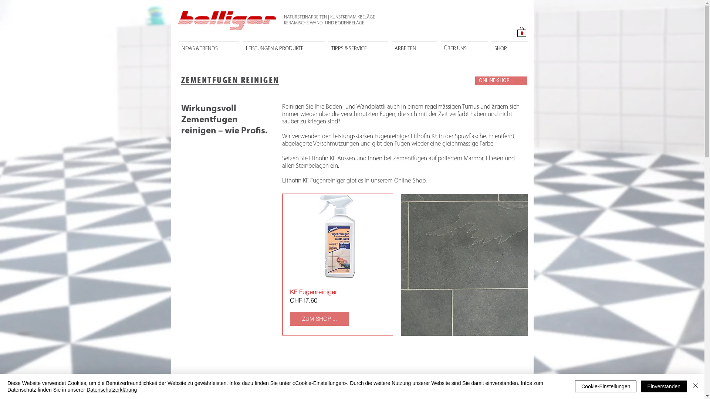  Describe the element at coordinates (319, 319) in the screenshot. I see `ZUM SHOP ...` at that location.